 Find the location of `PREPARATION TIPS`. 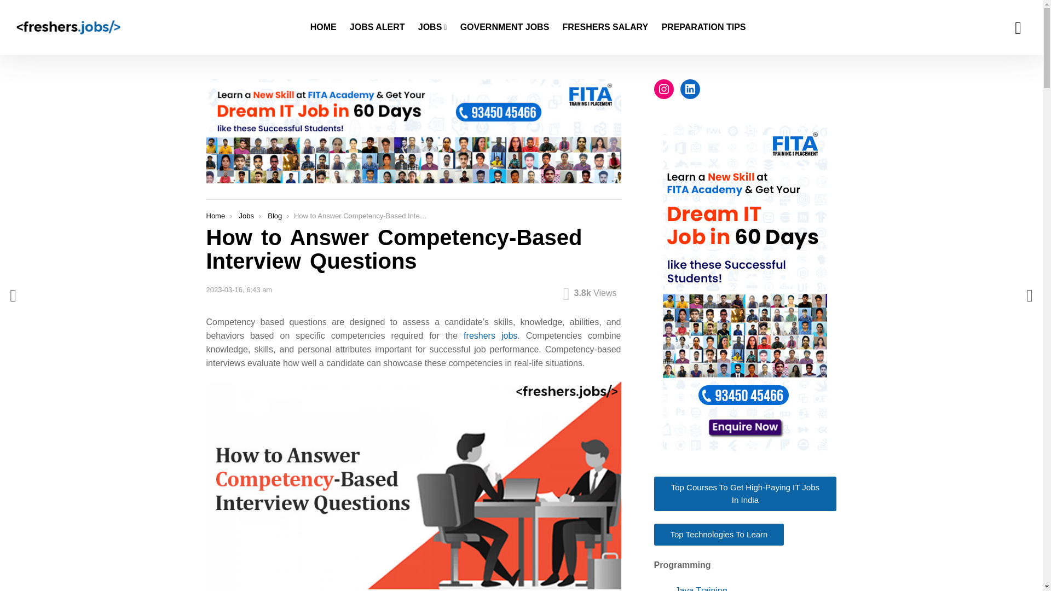

PREPARATION TIPS is located at coordinates (703, 27).